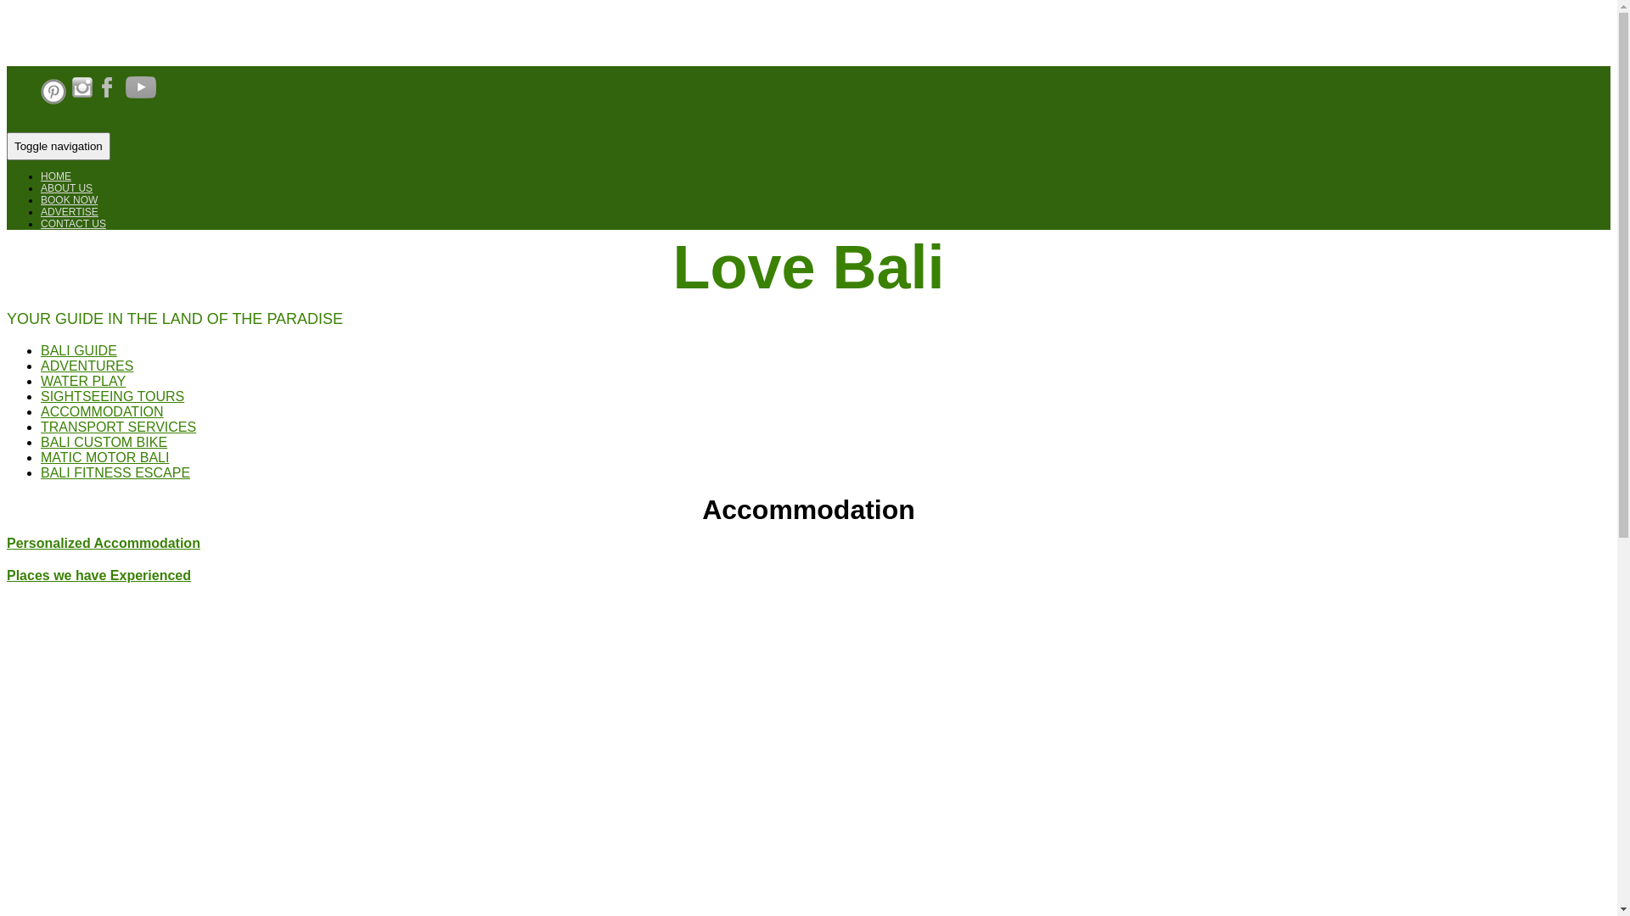 Image resolution: width=1630 pixels, height=916 pixels. Describe the element at coordinates (56, 176) in the screenshot. I see `HOME` at that location.